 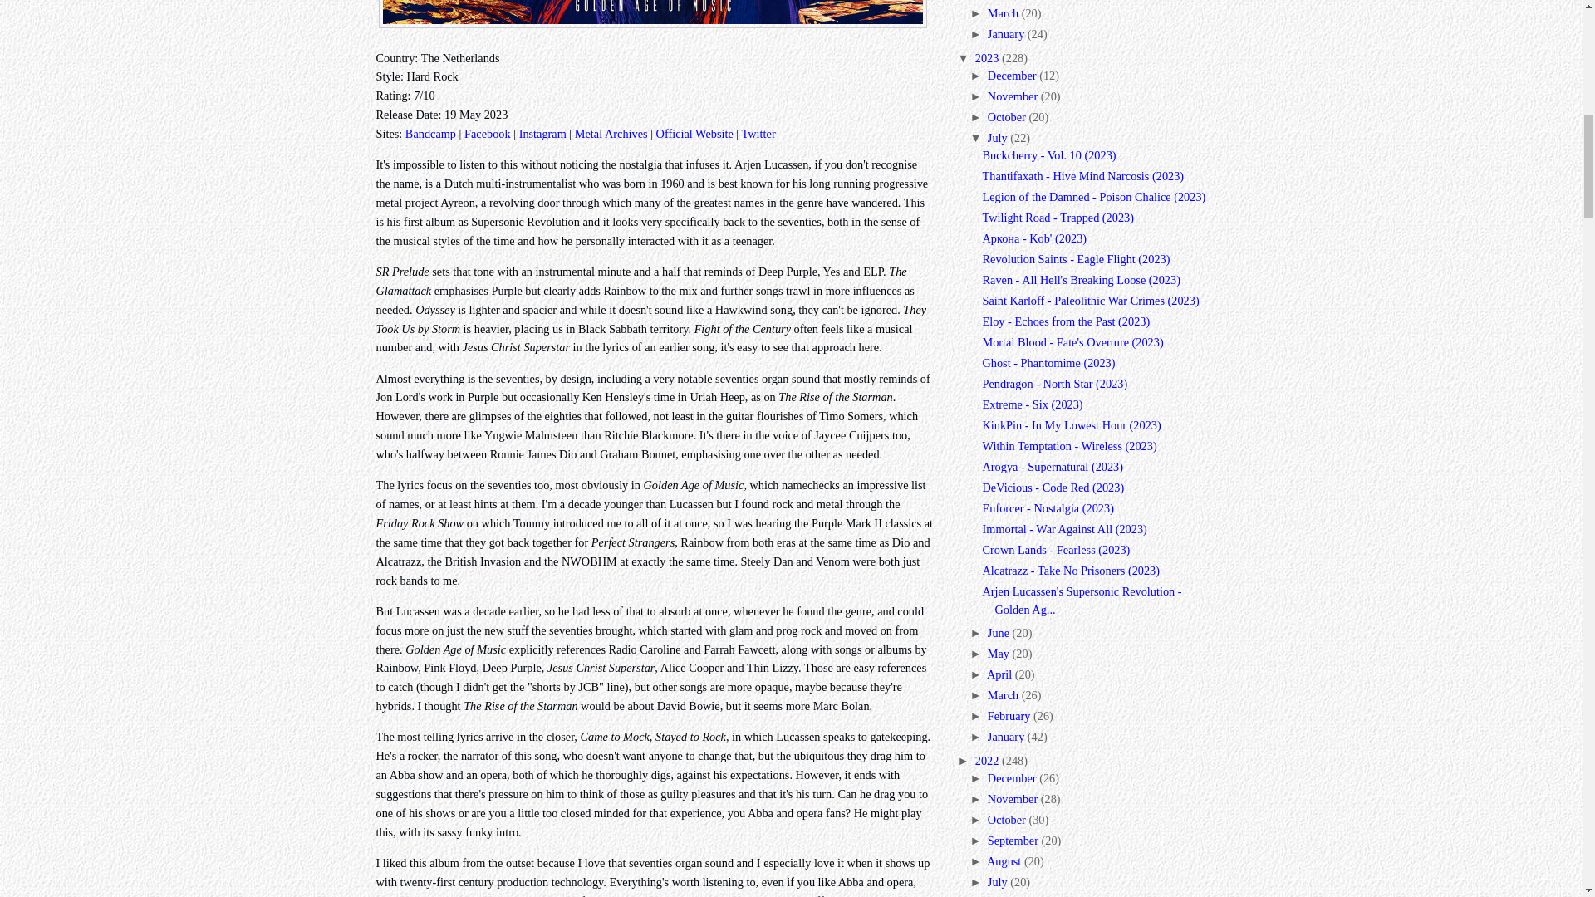 I want to click on Twitter, so click(x=758, y=133).